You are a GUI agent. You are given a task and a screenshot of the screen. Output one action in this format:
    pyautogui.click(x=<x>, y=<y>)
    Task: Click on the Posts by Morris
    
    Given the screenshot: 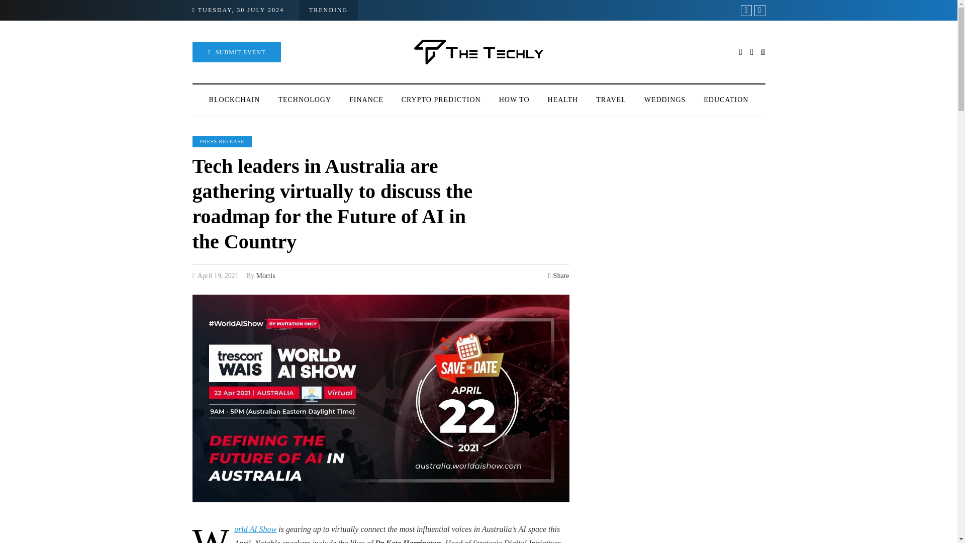 What is the action you would take?
    pyautogui.click(x=265, y=276)
    